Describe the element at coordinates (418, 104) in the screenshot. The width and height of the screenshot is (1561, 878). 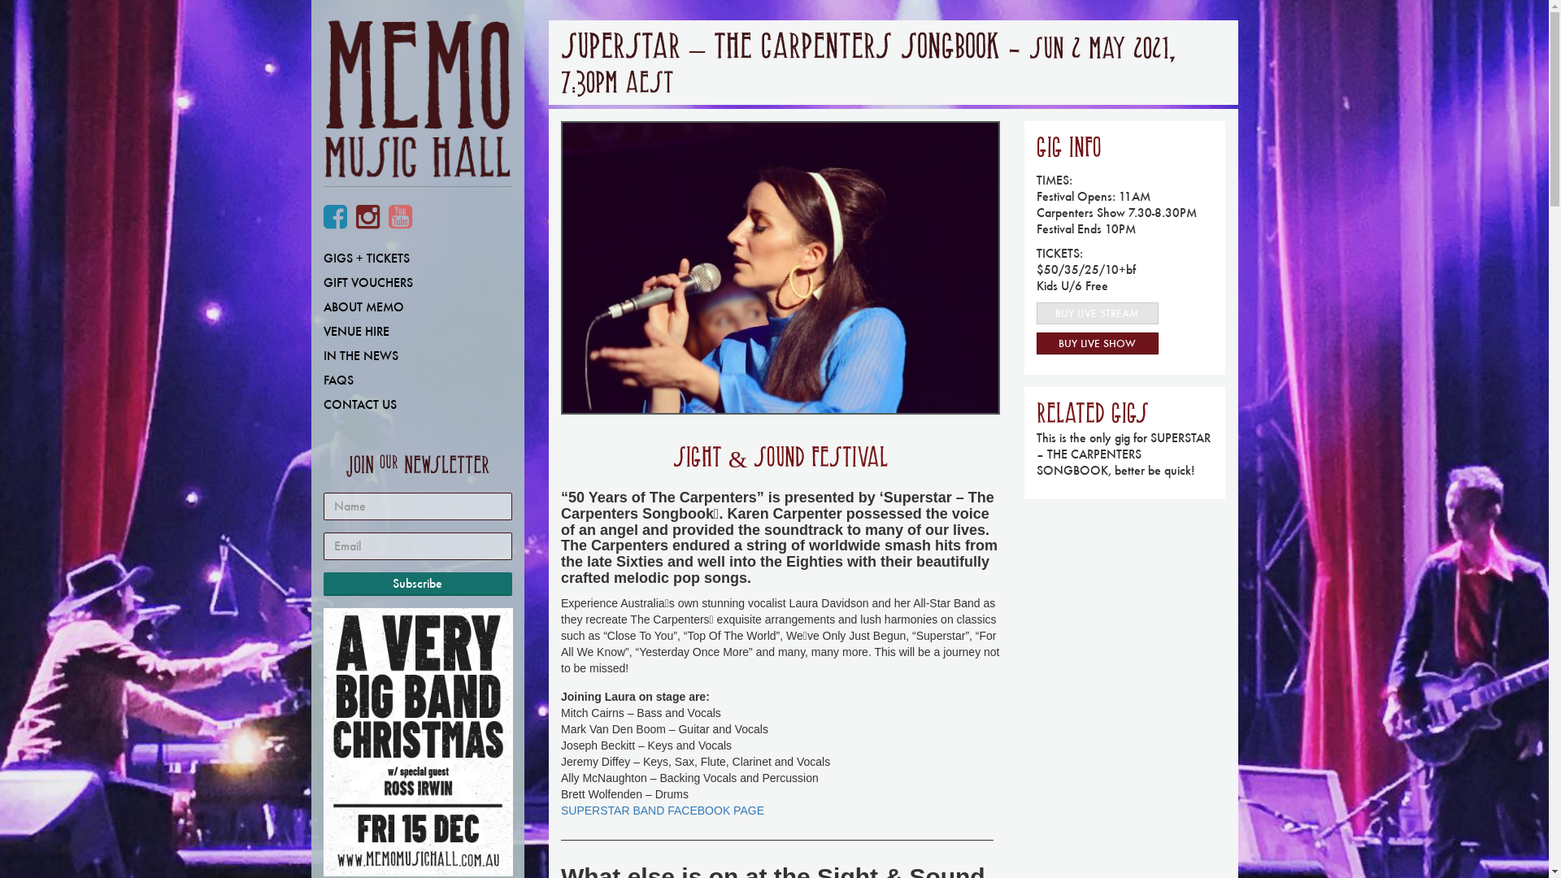
I see `Memo Music Hall` at that location.